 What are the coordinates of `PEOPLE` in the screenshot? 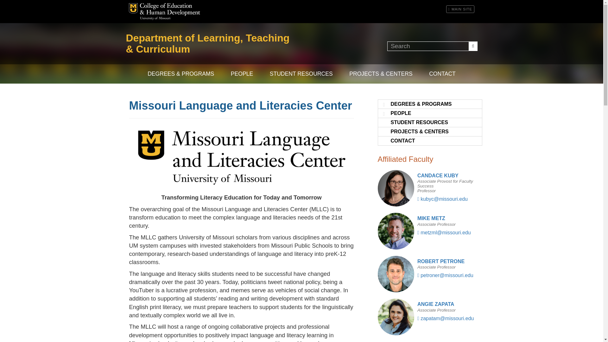 It's located at (242, 74).